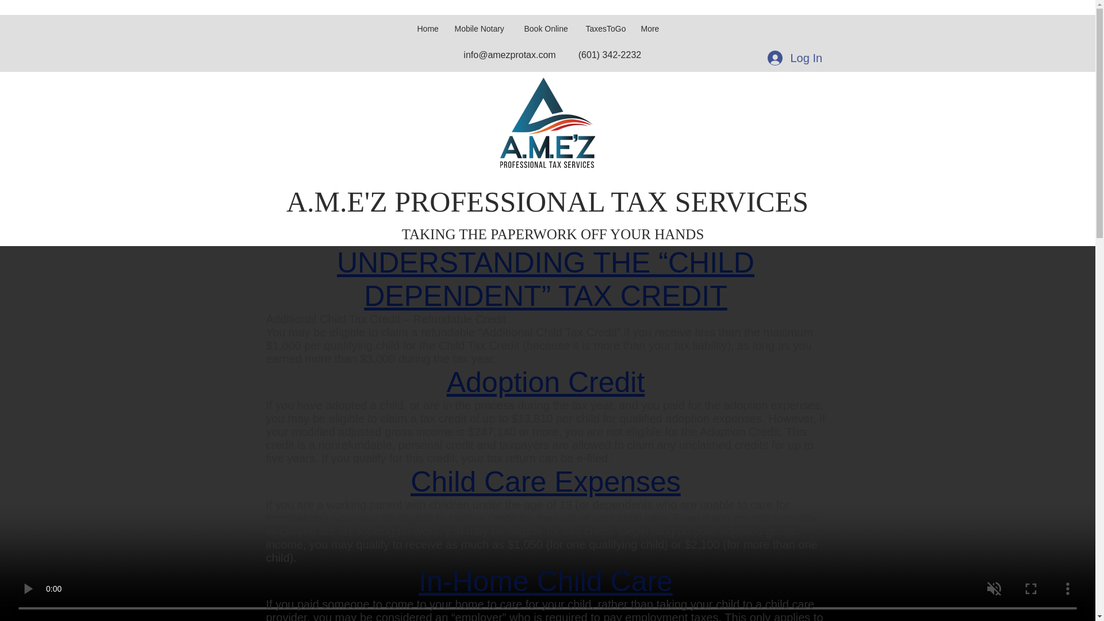  Describe the element at coordinates (428, 23) in the screenshot. I see `Home` at that location.